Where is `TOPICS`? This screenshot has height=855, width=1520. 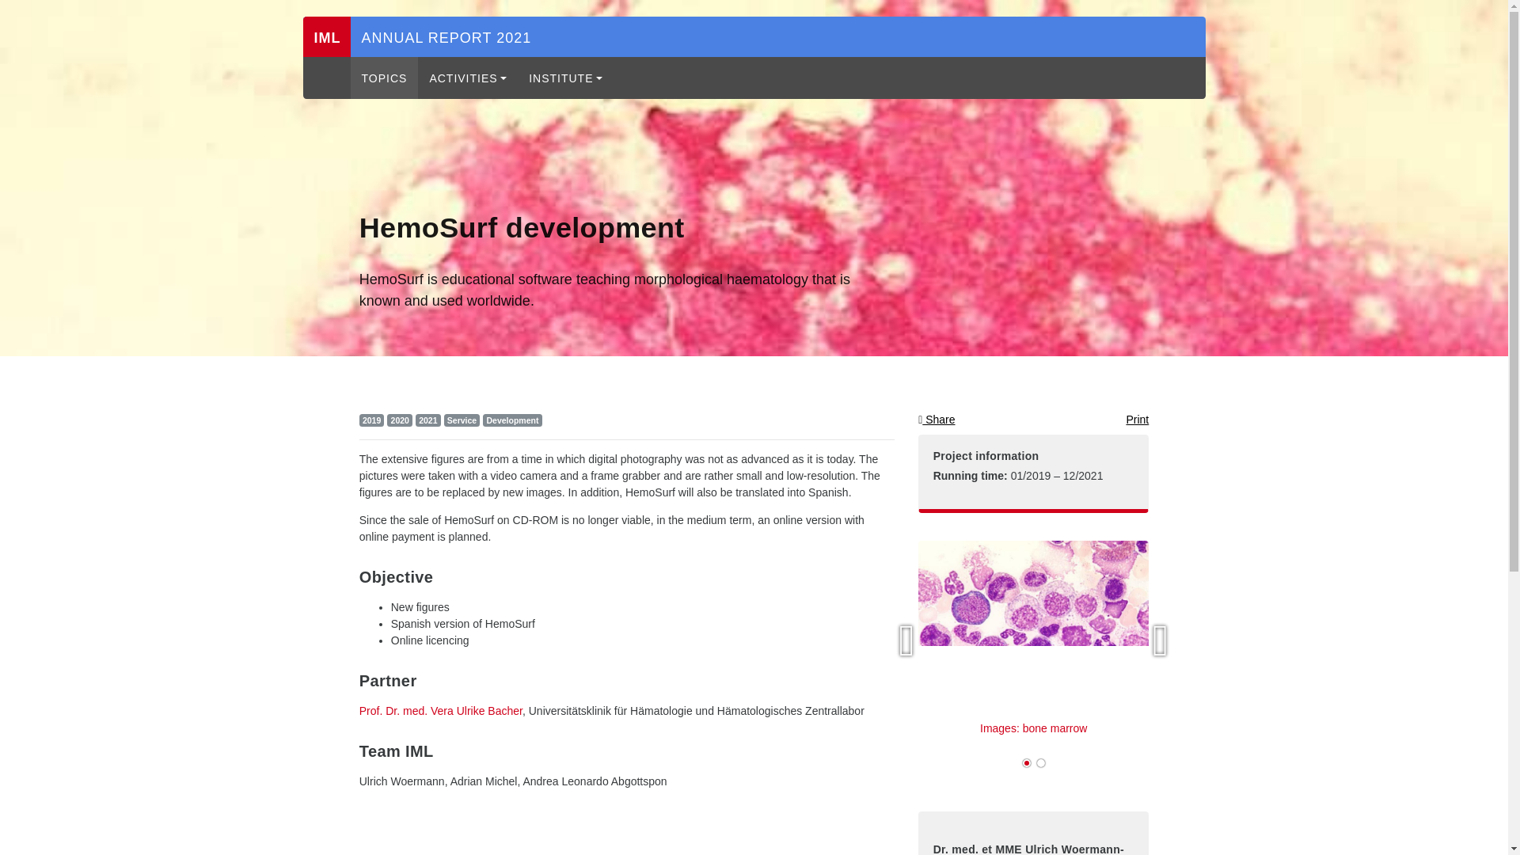
TOPICS is located at coordinates (383, 78).